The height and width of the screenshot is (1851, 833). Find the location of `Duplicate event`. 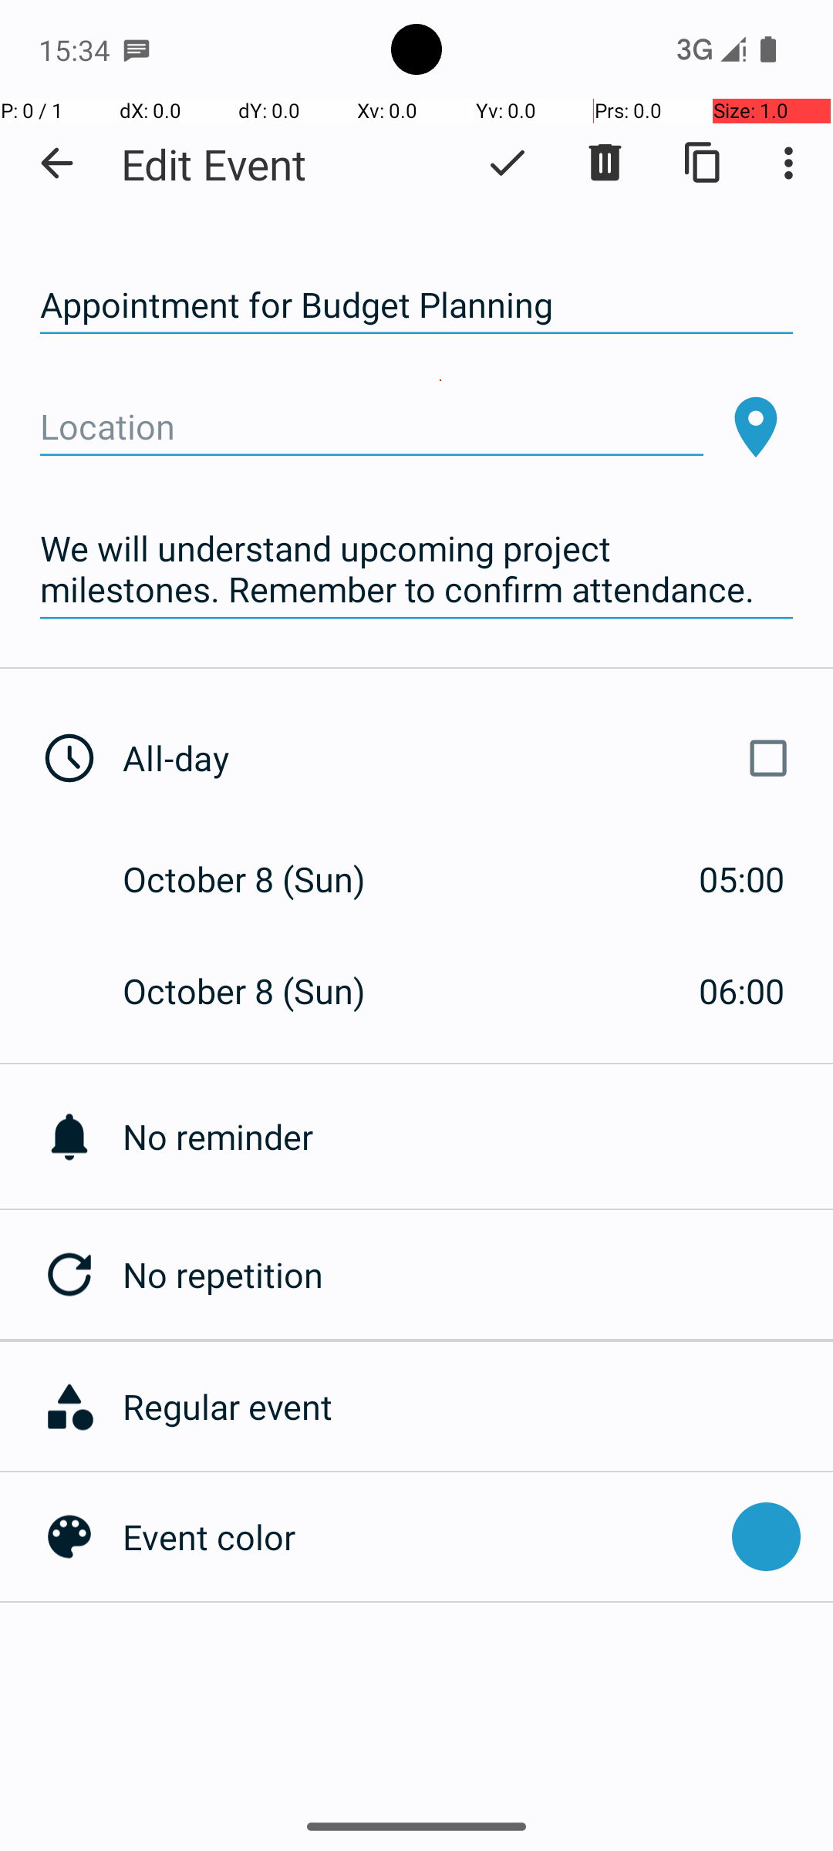

Duplicate event is located at coordinates (703, 163).